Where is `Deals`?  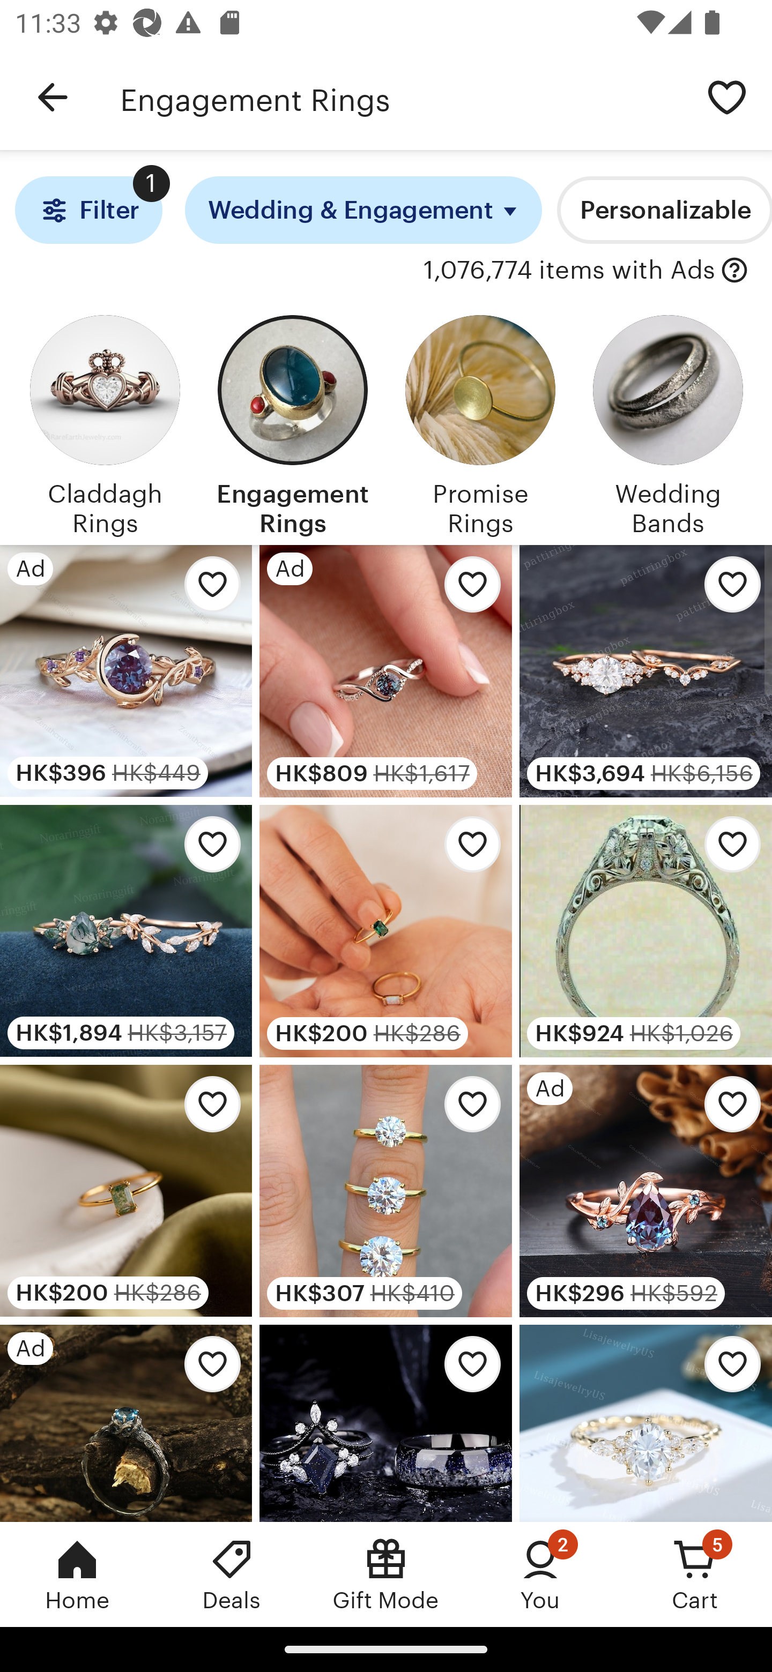
Deals is located at coordinates (232, 1574).